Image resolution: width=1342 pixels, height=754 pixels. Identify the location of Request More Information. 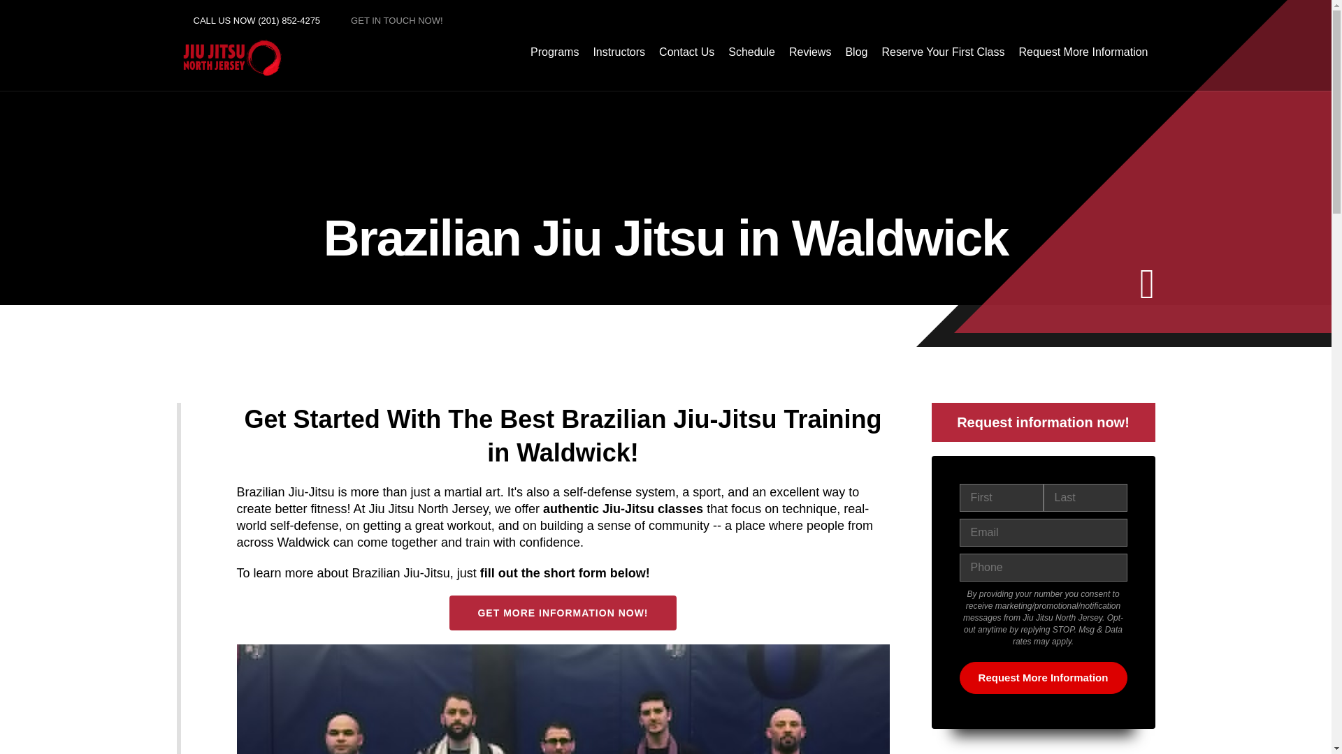
(1083, 52).